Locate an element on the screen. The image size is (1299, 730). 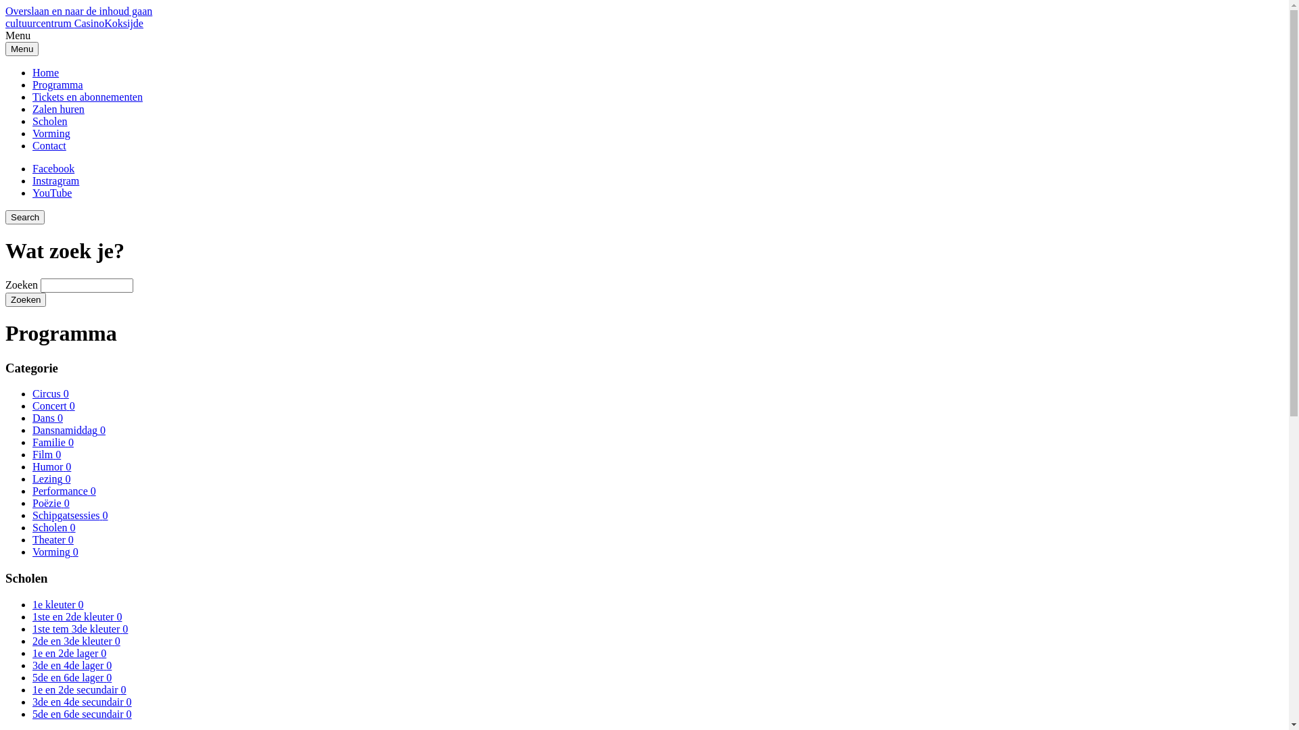
1ste en 2de kleuter 0 is located at coordinates (77, 616).